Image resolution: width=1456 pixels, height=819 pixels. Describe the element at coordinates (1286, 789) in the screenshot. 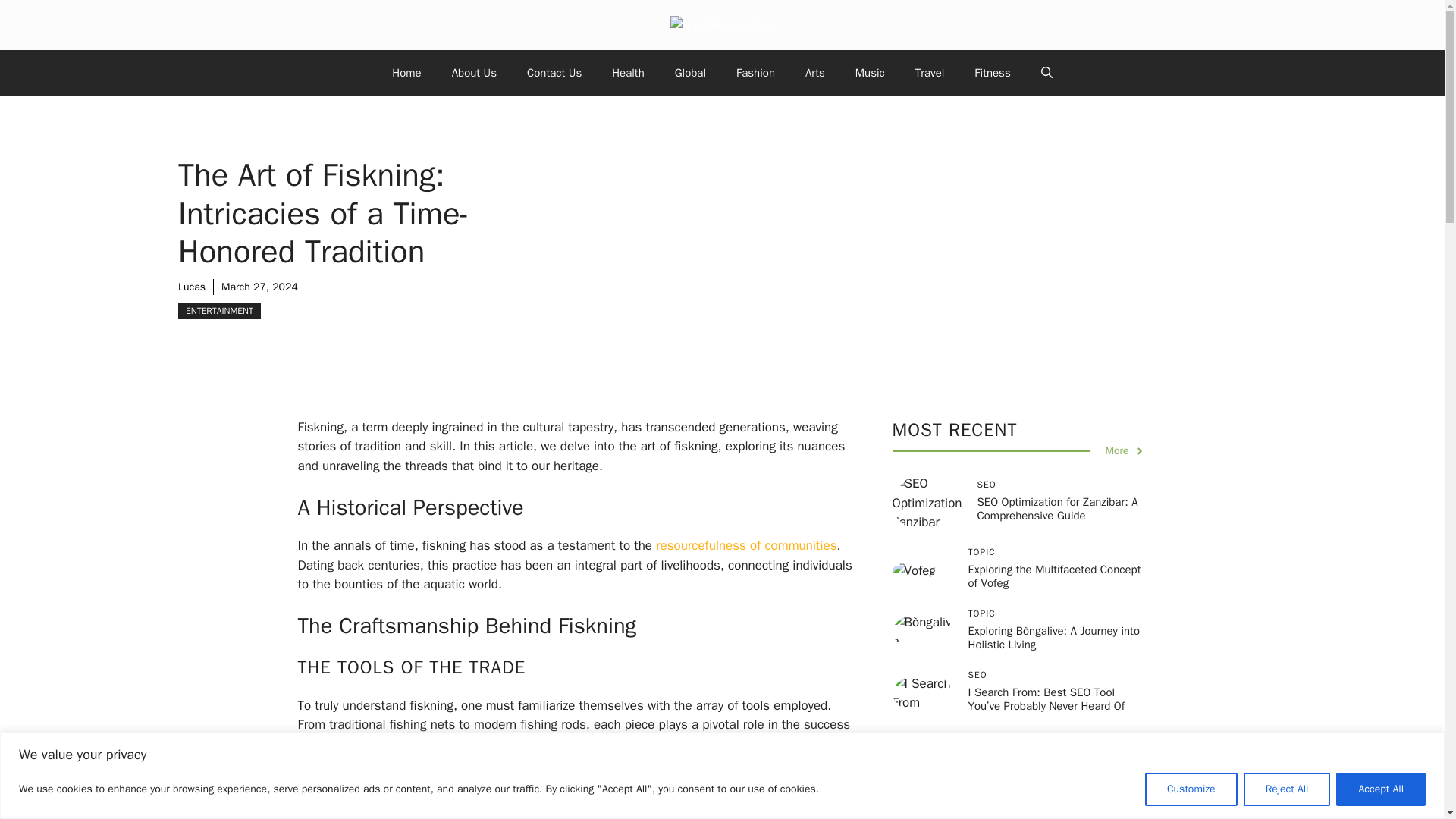

I see `Reject All` at that location.